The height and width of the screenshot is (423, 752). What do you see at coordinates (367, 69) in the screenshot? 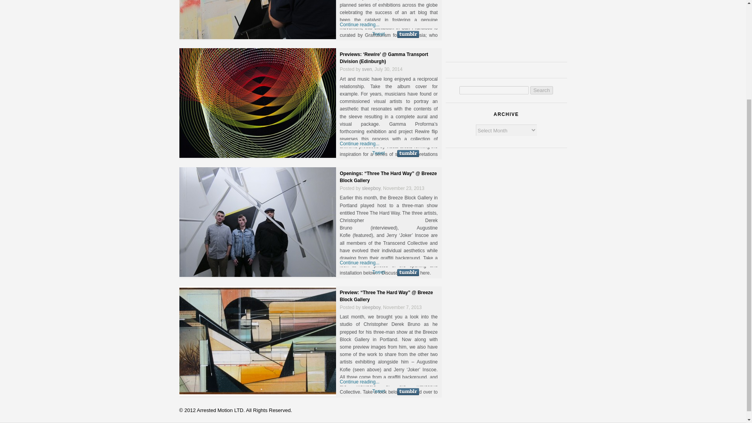
I see `sven` at bounding box center [367, 69].